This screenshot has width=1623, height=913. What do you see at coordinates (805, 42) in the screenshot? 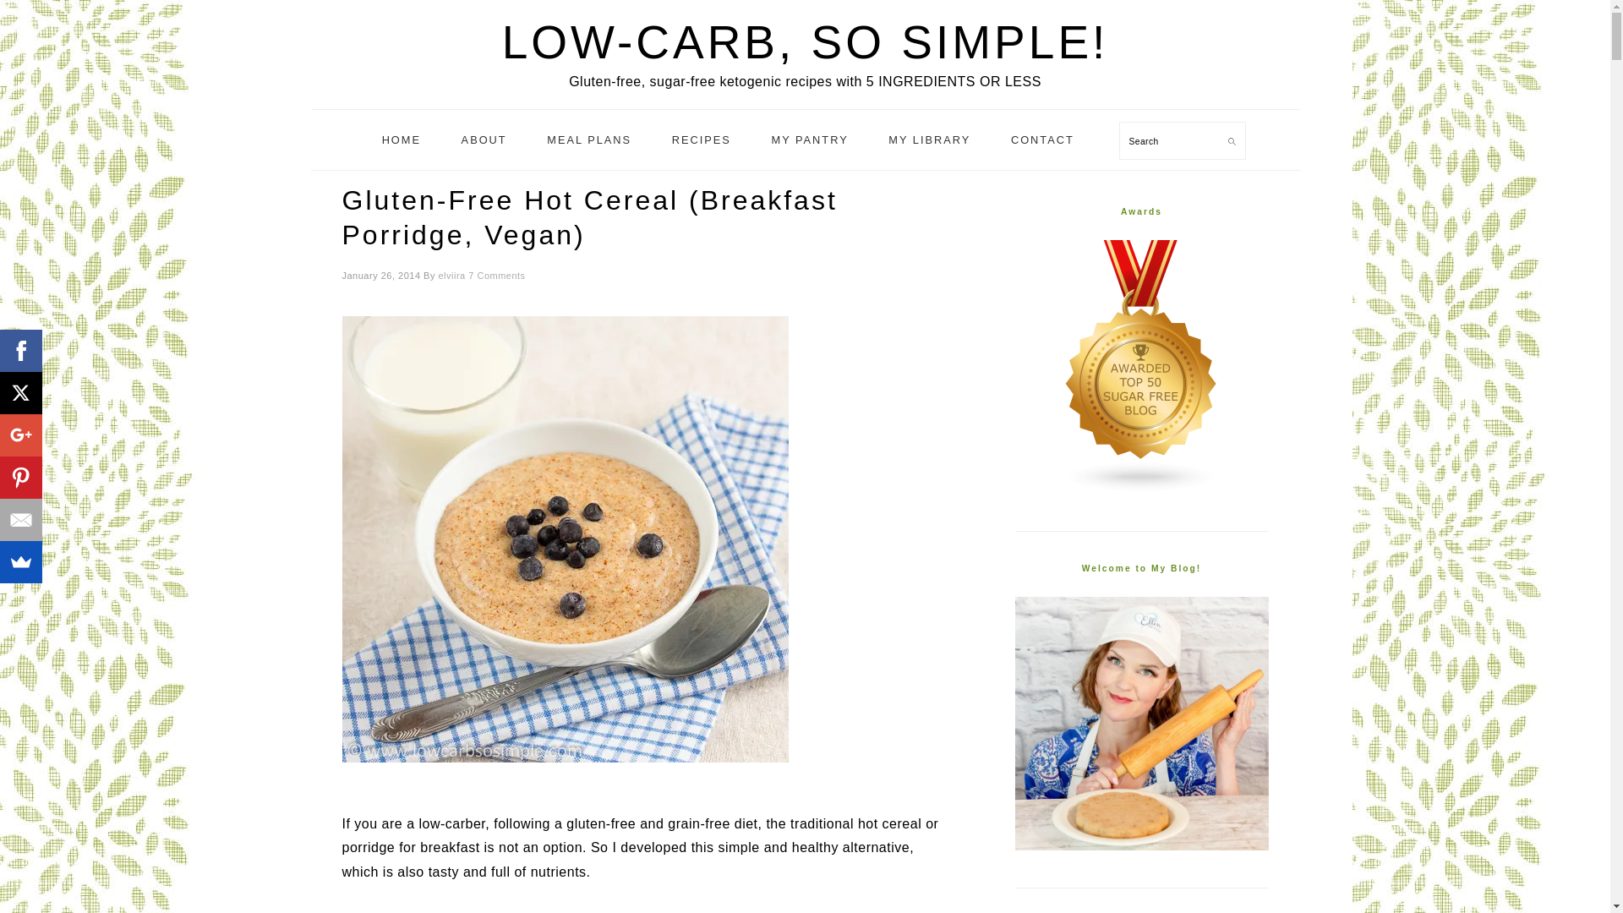
I see `LOW-CARB, SO SIMPLE!` at bounding box center [805, 42].